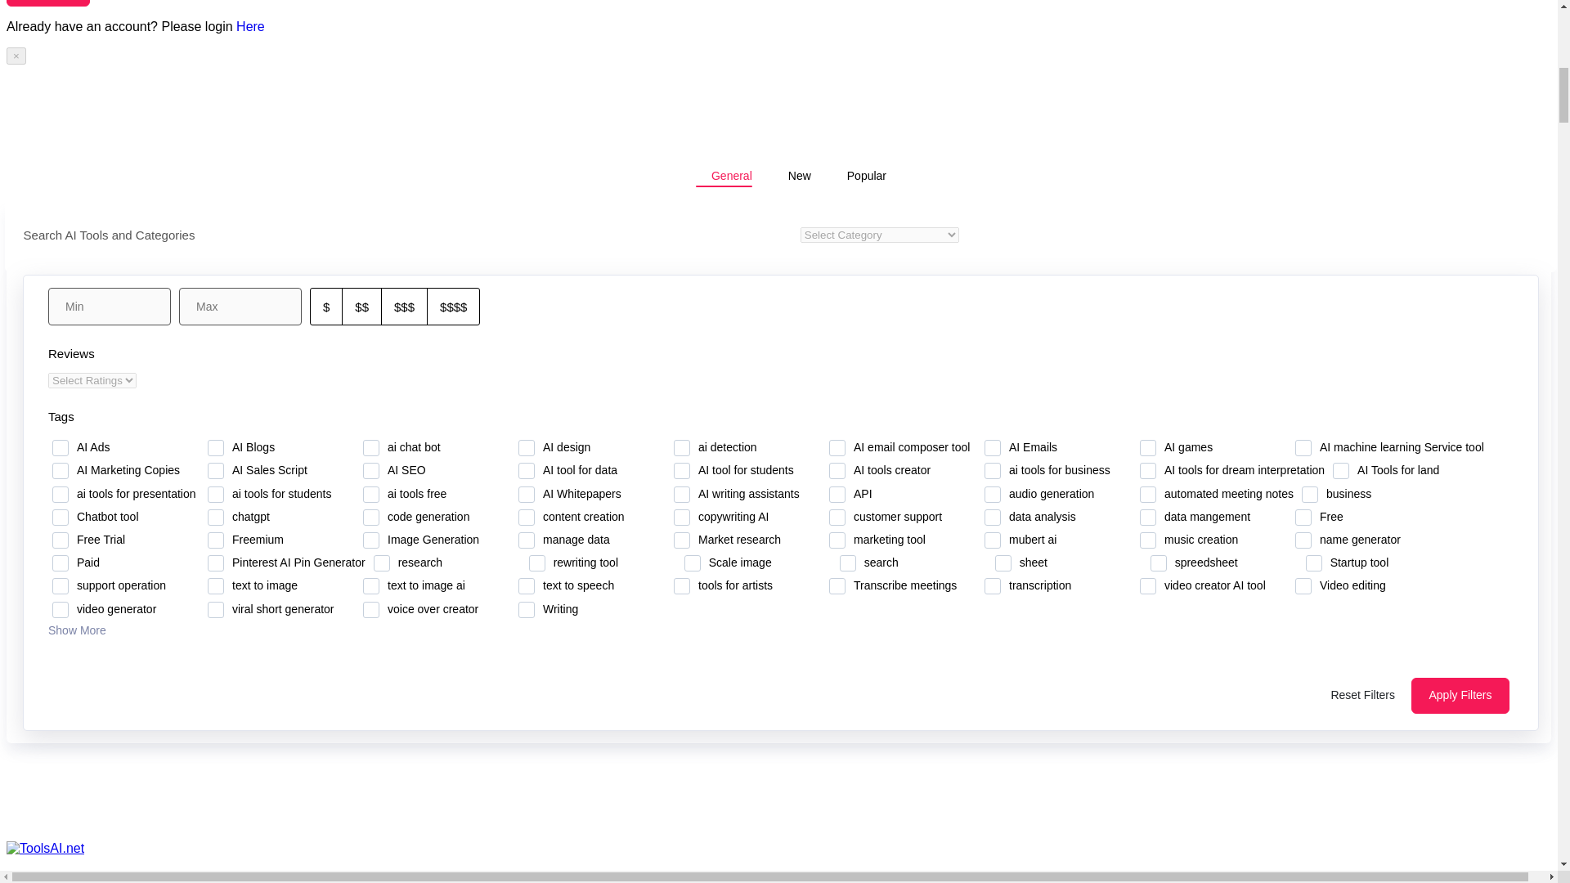 The width and height of the screenshot is (1570, 883). Describe the element at coordinates (84, 630) in the screenshot. I see `Show More` at that location.